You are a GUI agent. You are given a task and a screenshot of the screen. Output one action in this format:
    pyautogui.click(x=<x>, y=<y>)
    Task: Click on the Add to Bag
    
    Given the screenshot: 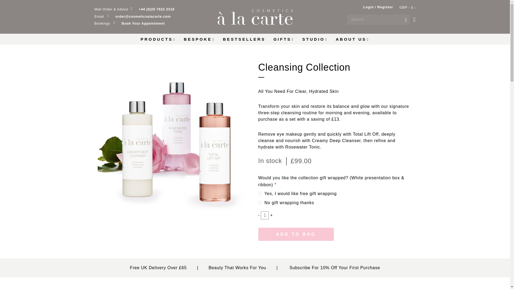 What is the action you would take?
    pyautogui.click(x=296, y=234)
    